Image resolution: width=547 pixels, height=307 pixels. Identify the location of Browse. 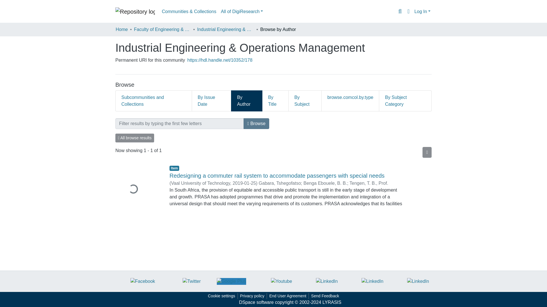
(256, 123).